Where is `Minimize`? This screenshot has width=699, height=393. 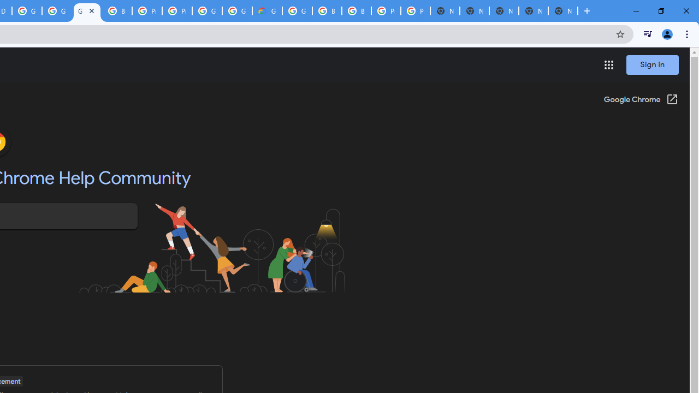
Minimize is located at coordinates (636, 11).